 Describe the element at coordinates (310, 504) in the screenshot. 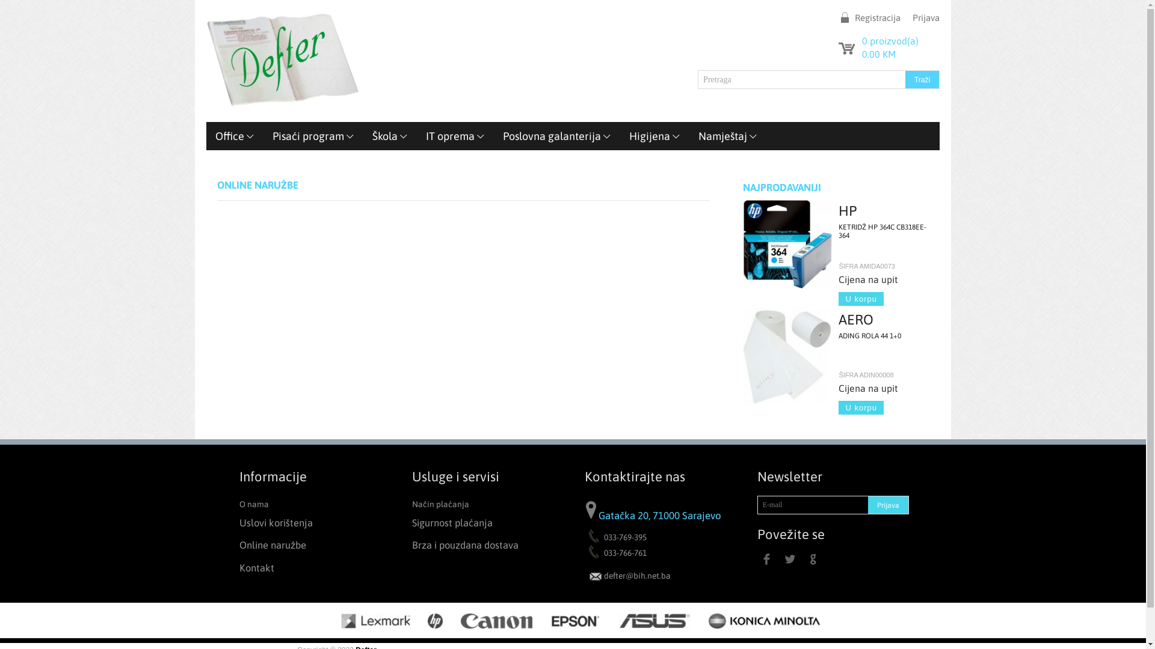

I see `O nama` at that location.